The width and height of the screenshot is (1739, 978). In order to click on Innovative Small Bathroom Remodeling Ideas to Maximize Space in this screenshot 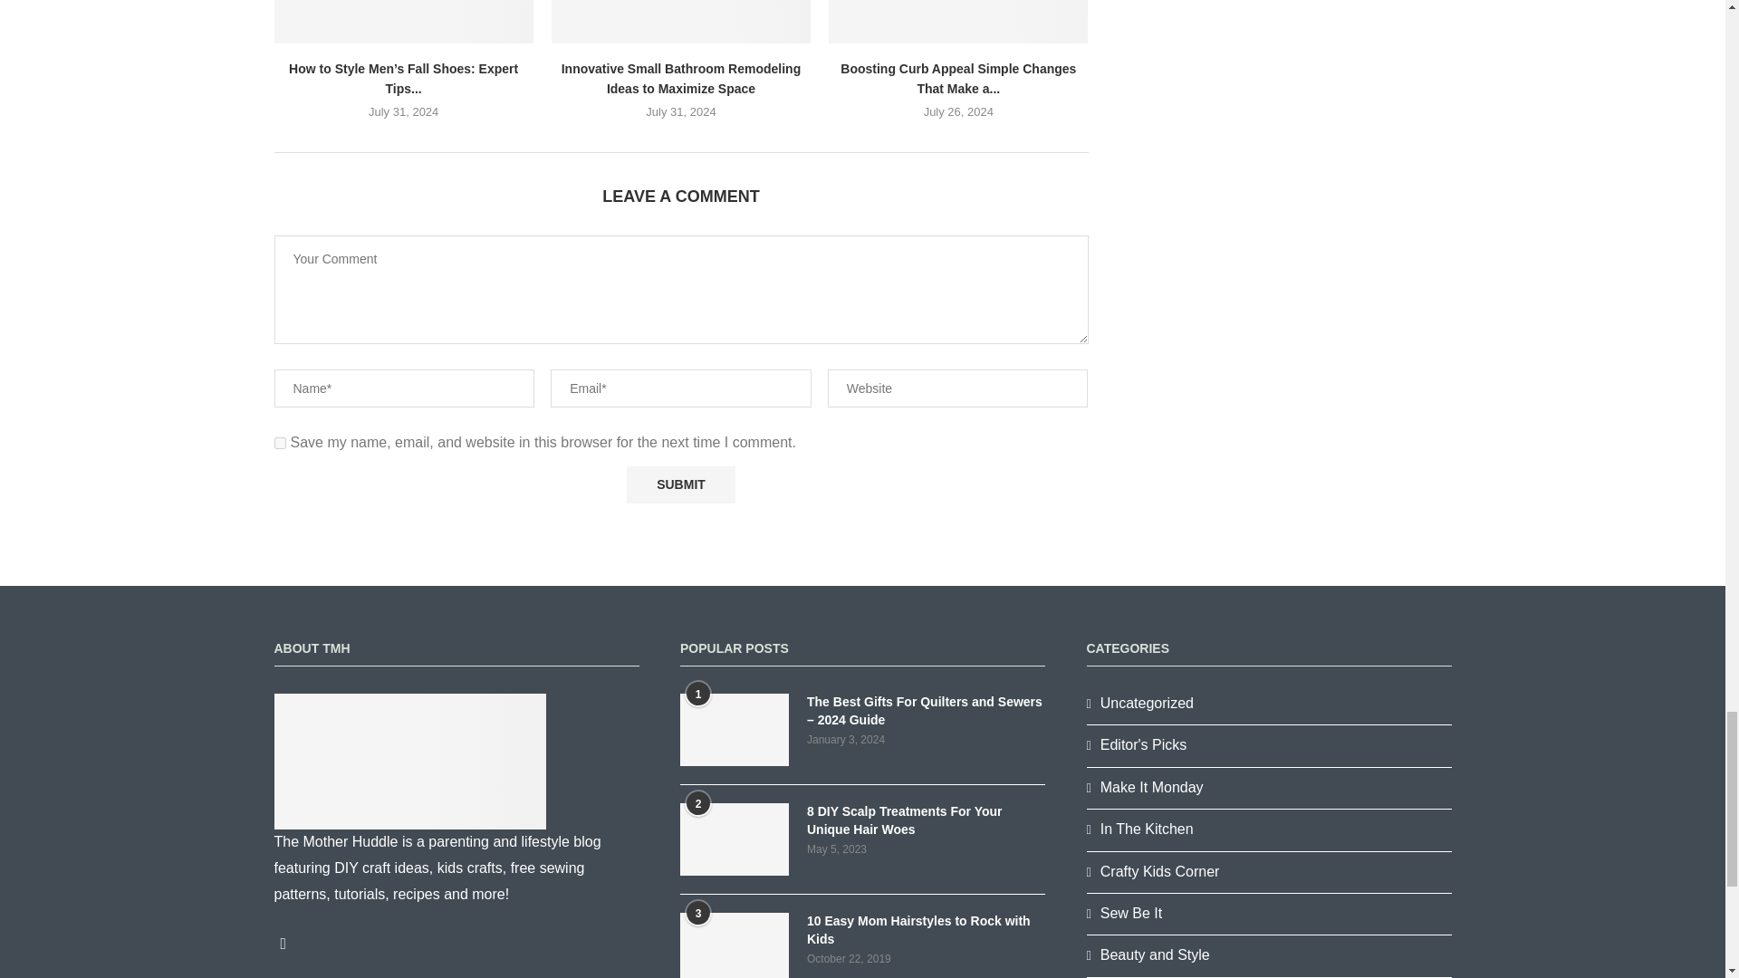, I will do `click(681, 78)`.